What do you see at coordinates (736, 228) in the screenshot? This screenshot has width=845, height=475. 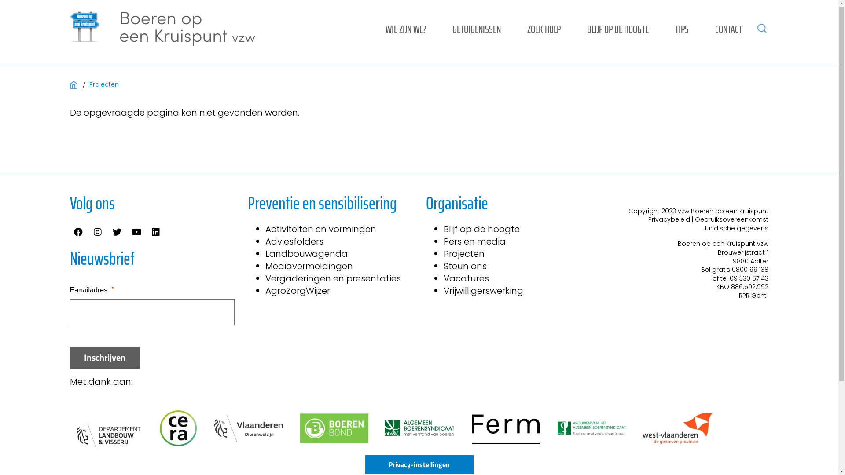 I see `Juridische gegevens` at bounding box center [736, 228].